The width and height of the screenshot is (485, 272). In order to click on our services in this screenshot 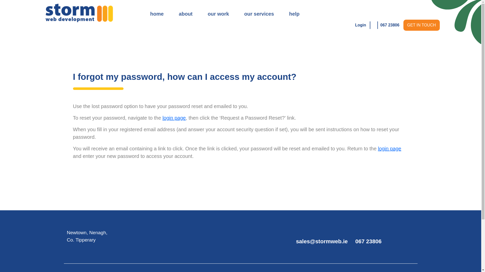, I will do `click(259, 14)`.